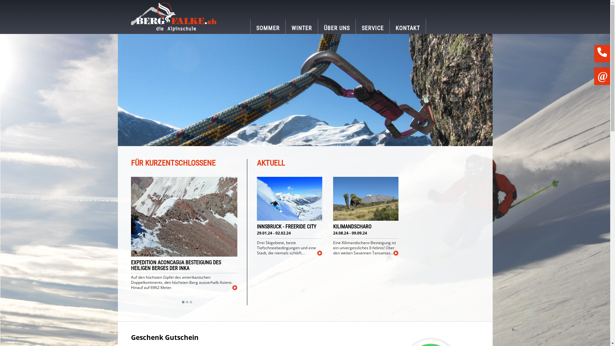 The image size is (615, 346). Describe the element at coordinates (268, 27) in the screenshot. I see `SOMMER` at that location.